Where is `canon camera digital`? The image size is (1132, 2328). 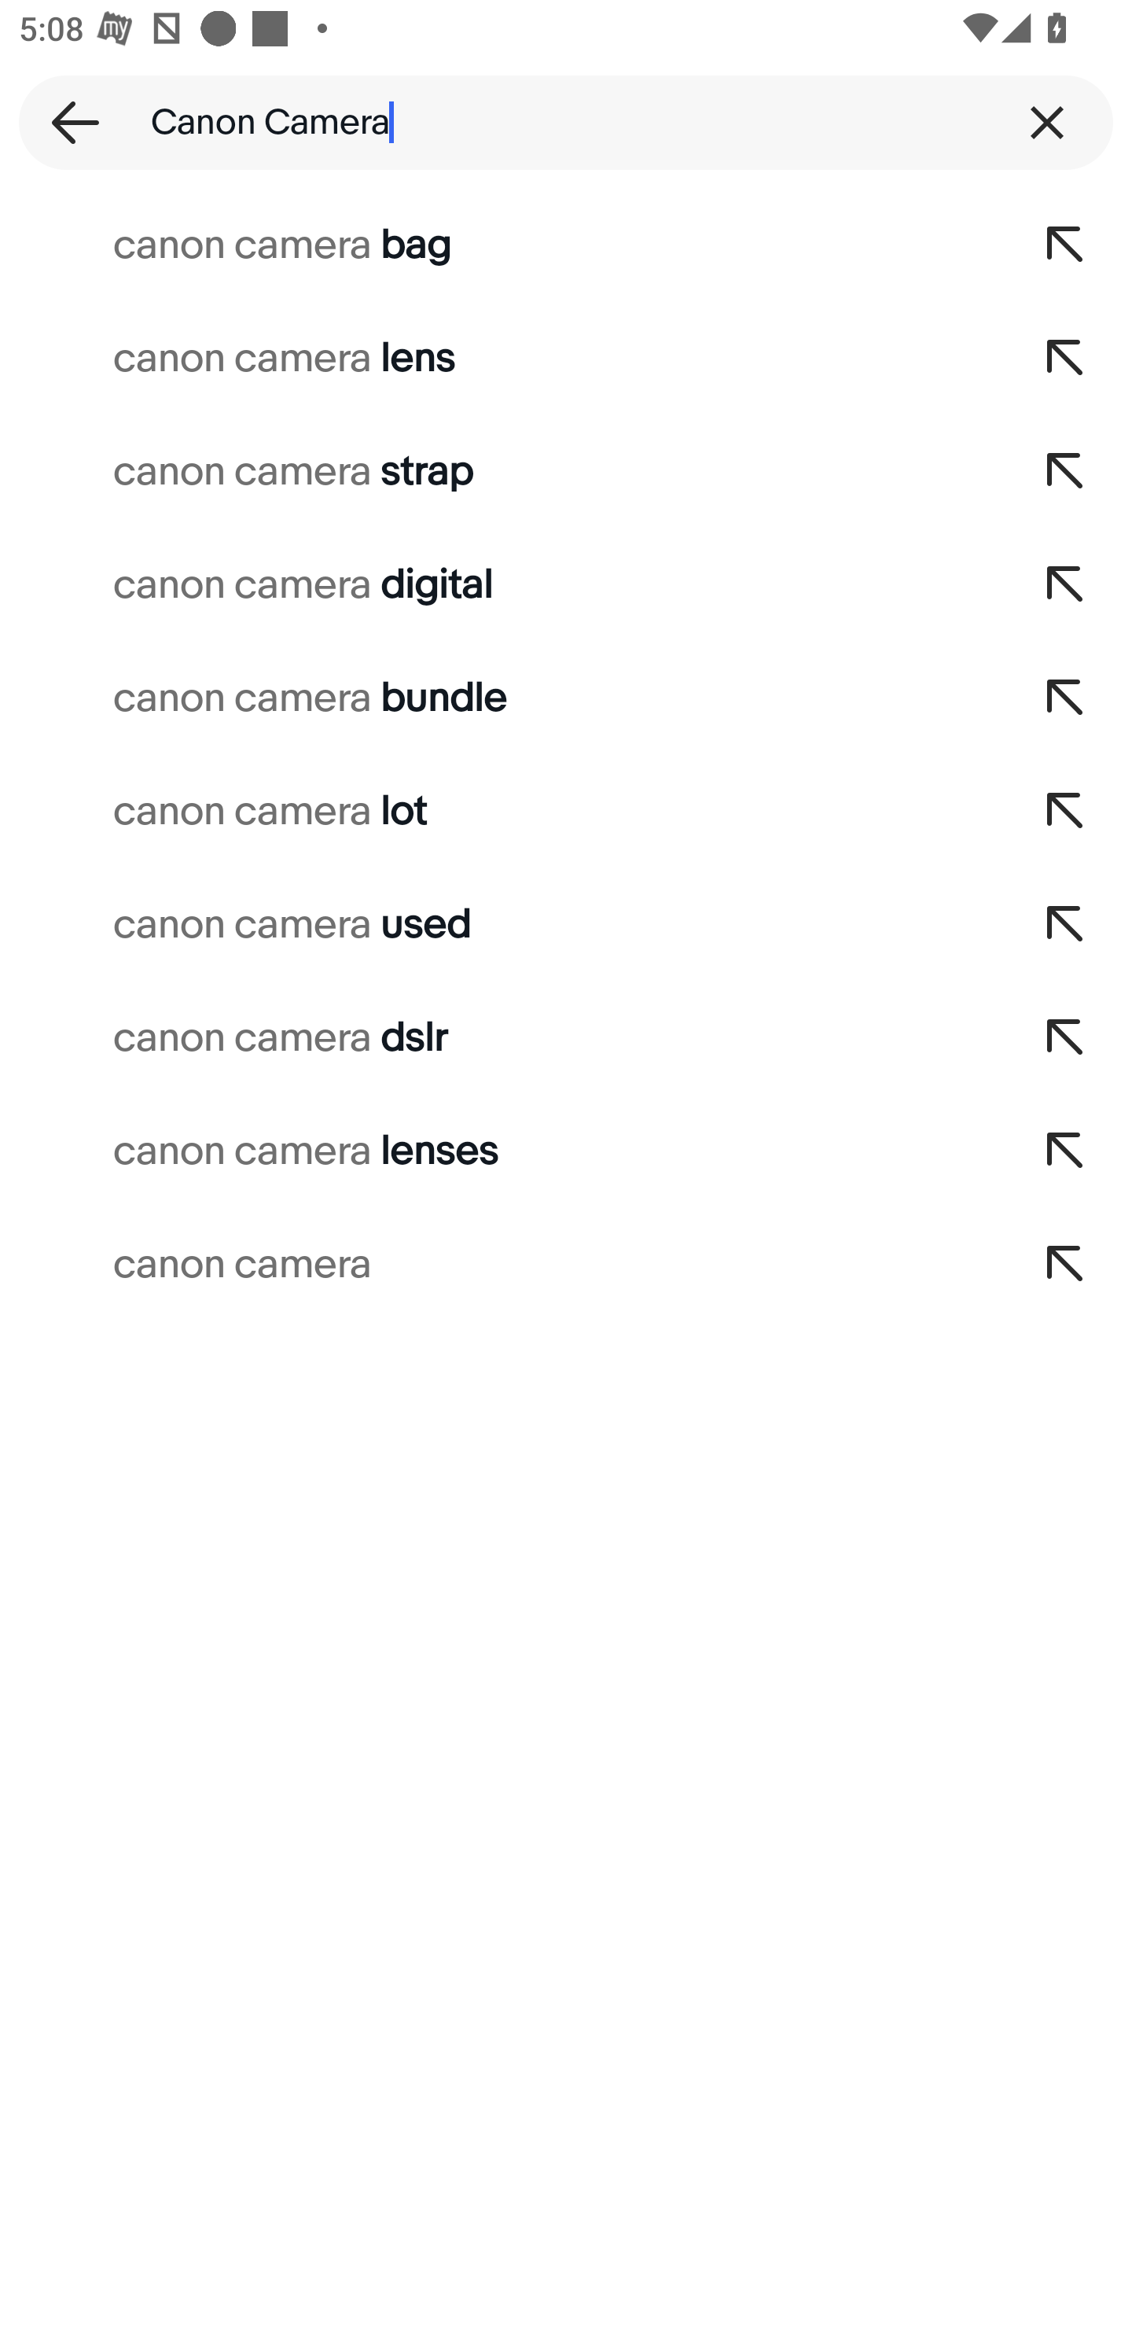 canon camera digital is located at coordinates (500, 585).